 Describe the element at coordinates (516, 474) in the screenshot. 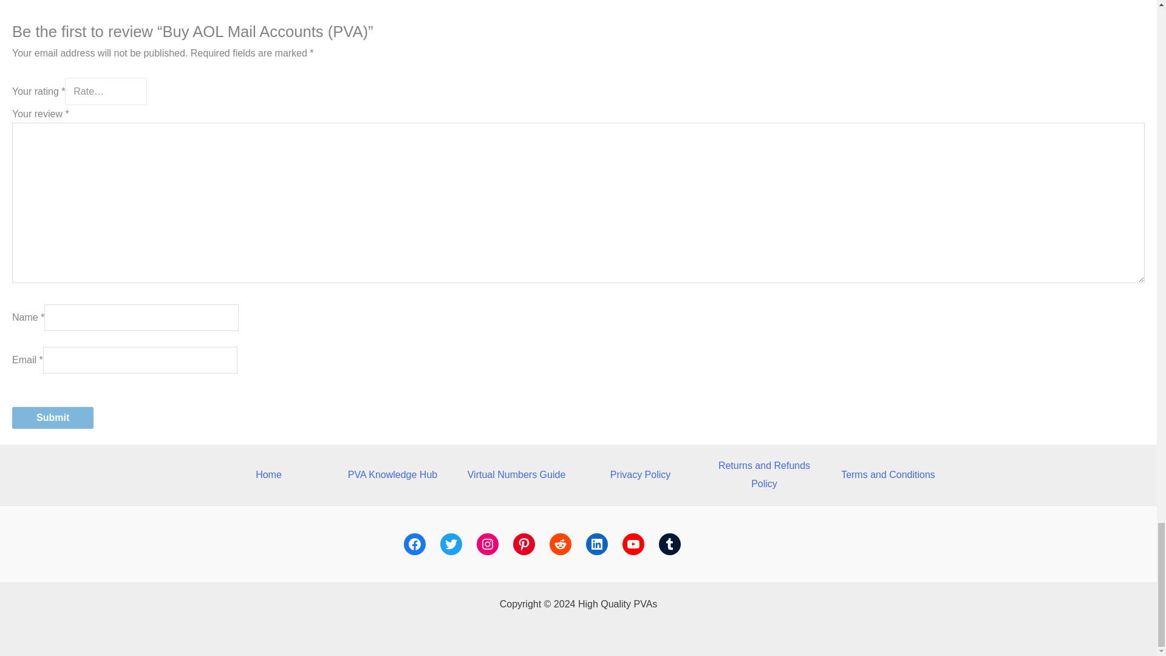

I see `Virtual Numbers Guide` at that location.